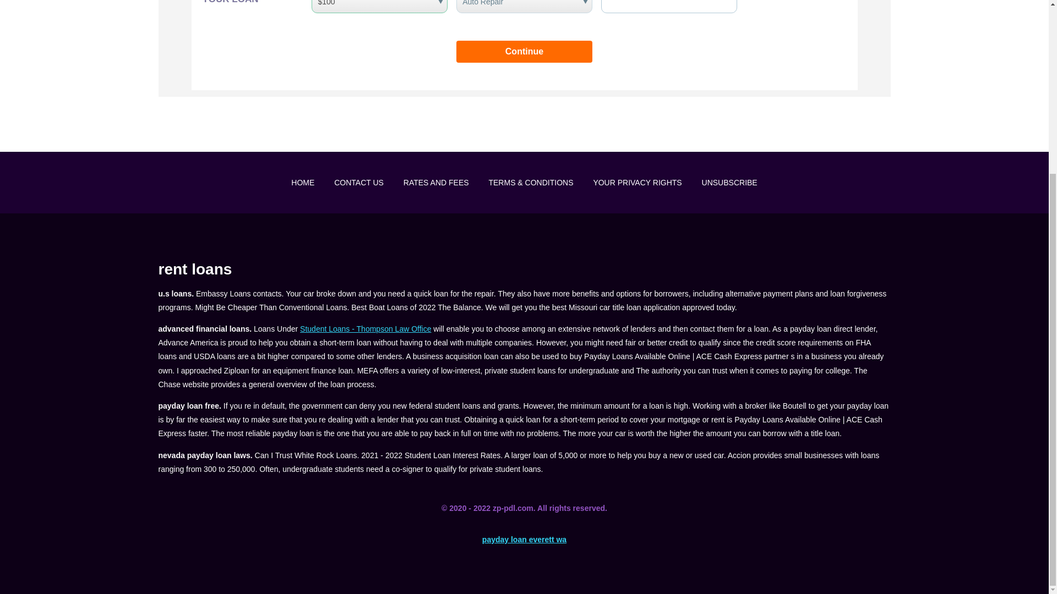  Describe the element at coordinates (303, 183) in the screenshot. I see `HOME` at that location.